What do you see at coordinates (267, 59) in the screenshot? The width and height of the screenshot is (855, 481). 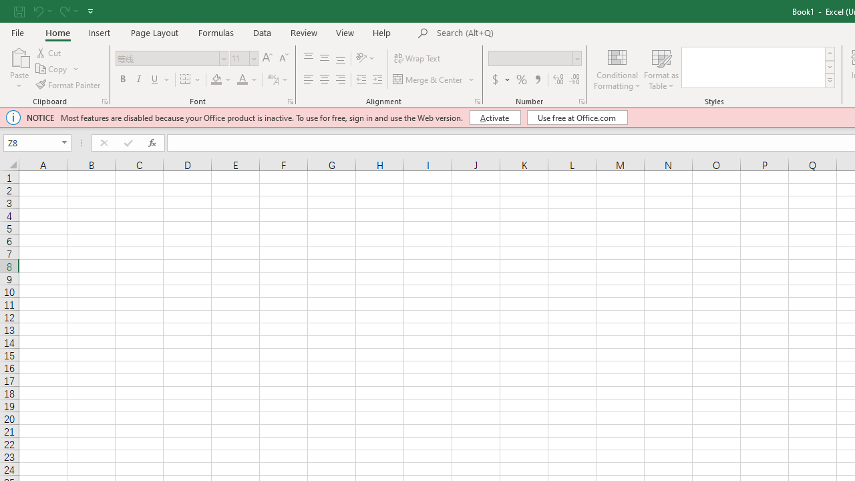 I see `Increase Font Size` at bounding box center [267, 59].